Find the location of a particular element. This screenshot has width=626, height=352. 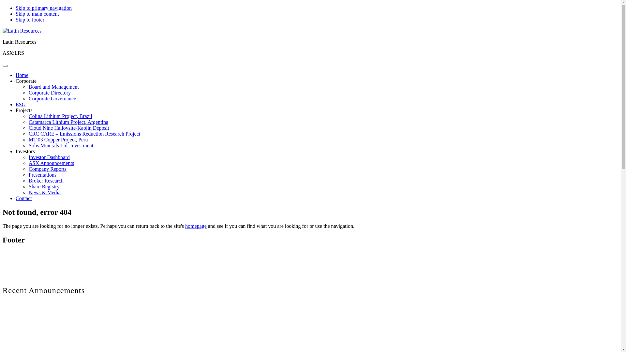

ESG is located at coordinates (21, 104).